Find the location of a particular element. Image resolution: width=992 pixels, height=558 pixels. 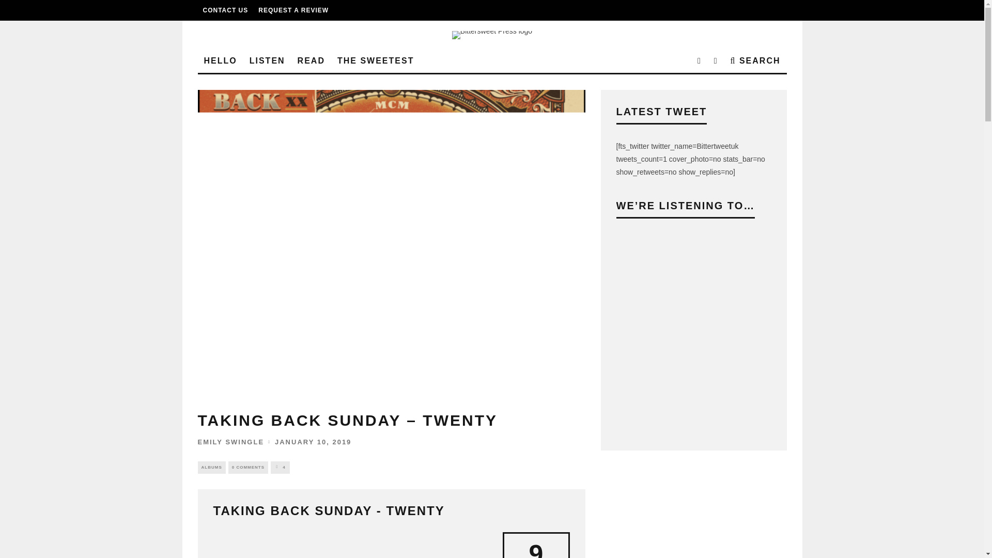

SEARCH is located at coordinates (755, 61).